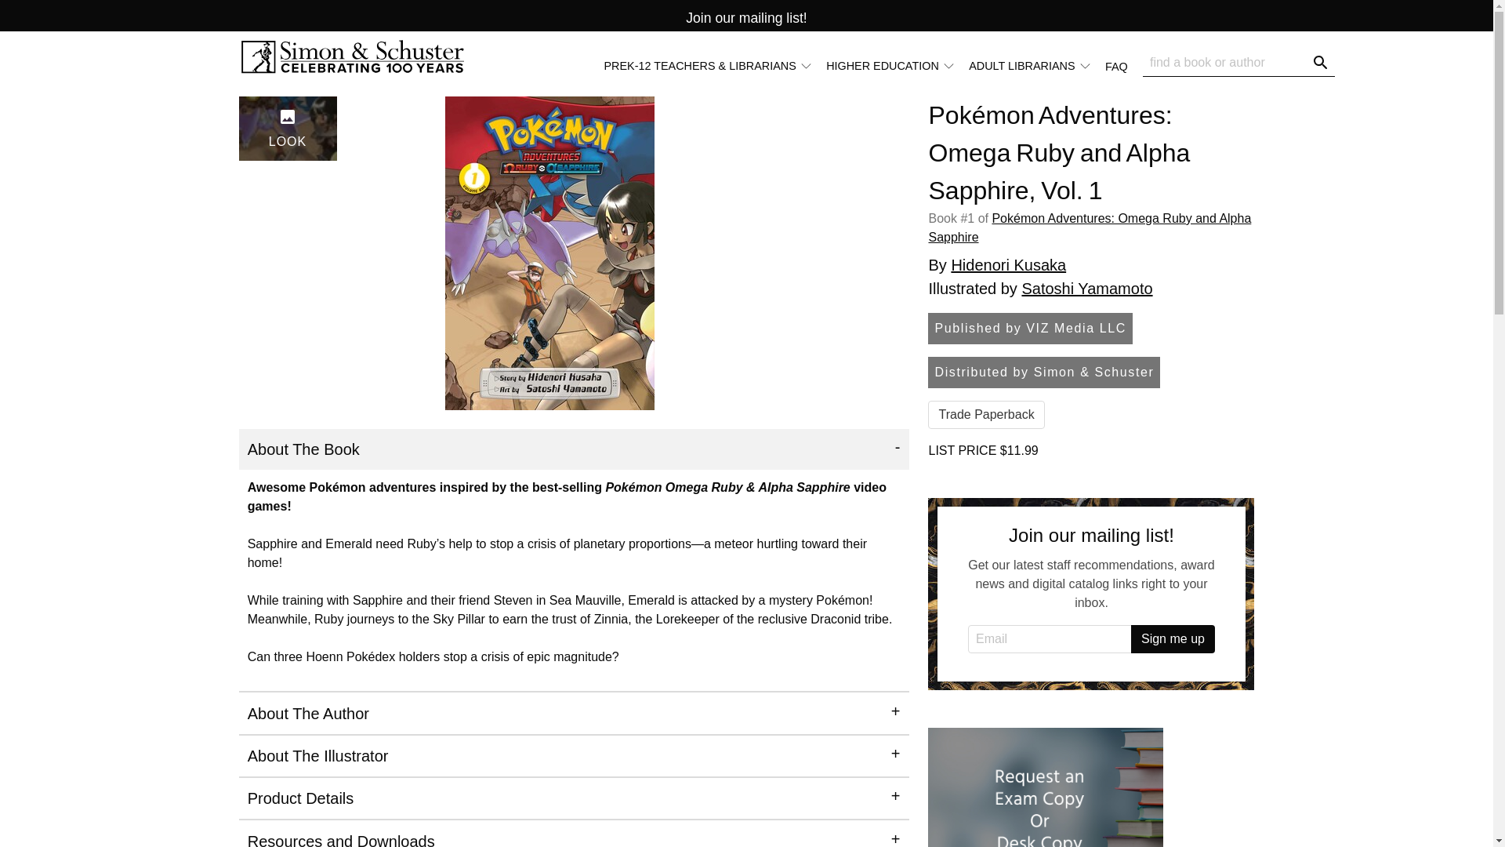 The height and width of the screenshot is (847, 1505). I want to click on LOOK, so click(288, 129).